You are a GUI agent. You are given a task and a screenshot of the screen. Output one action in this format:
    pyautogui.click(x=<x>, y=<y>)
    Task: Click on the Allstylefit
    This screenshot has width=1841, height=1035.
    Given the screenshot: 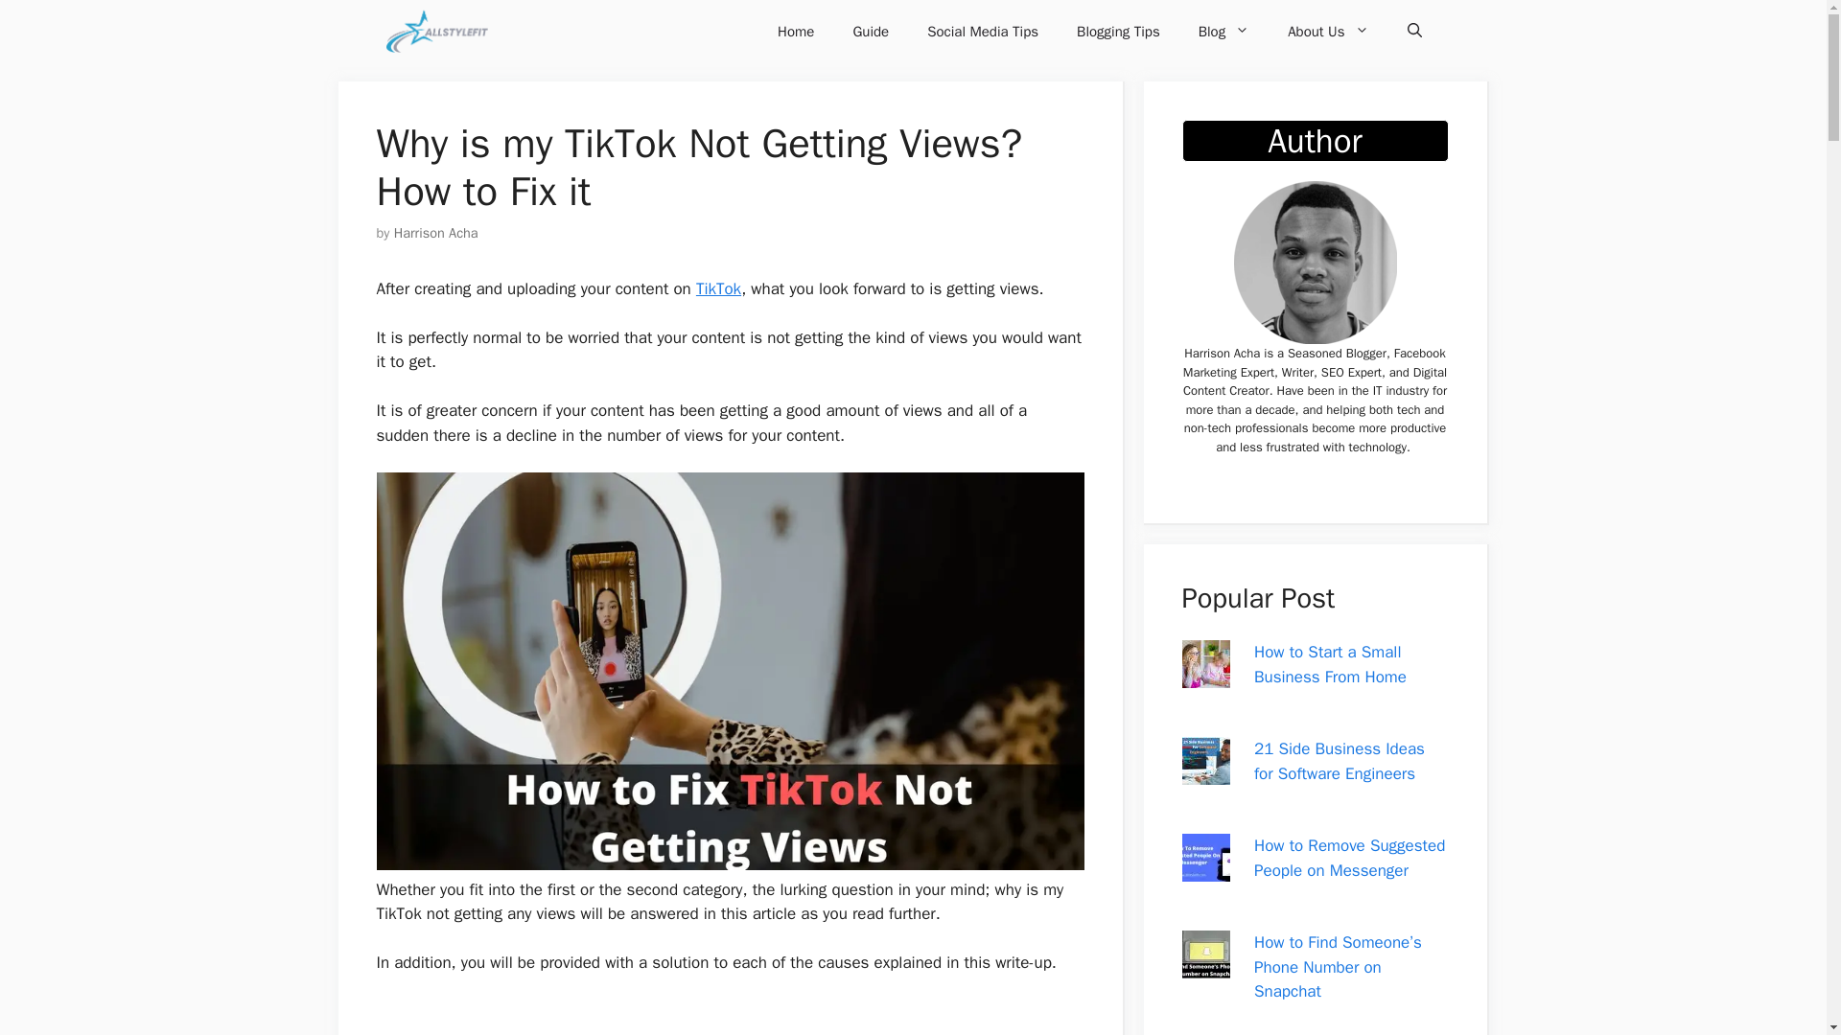 What is the action you would take?
    pyautogui.click(x=435, y=31)
    